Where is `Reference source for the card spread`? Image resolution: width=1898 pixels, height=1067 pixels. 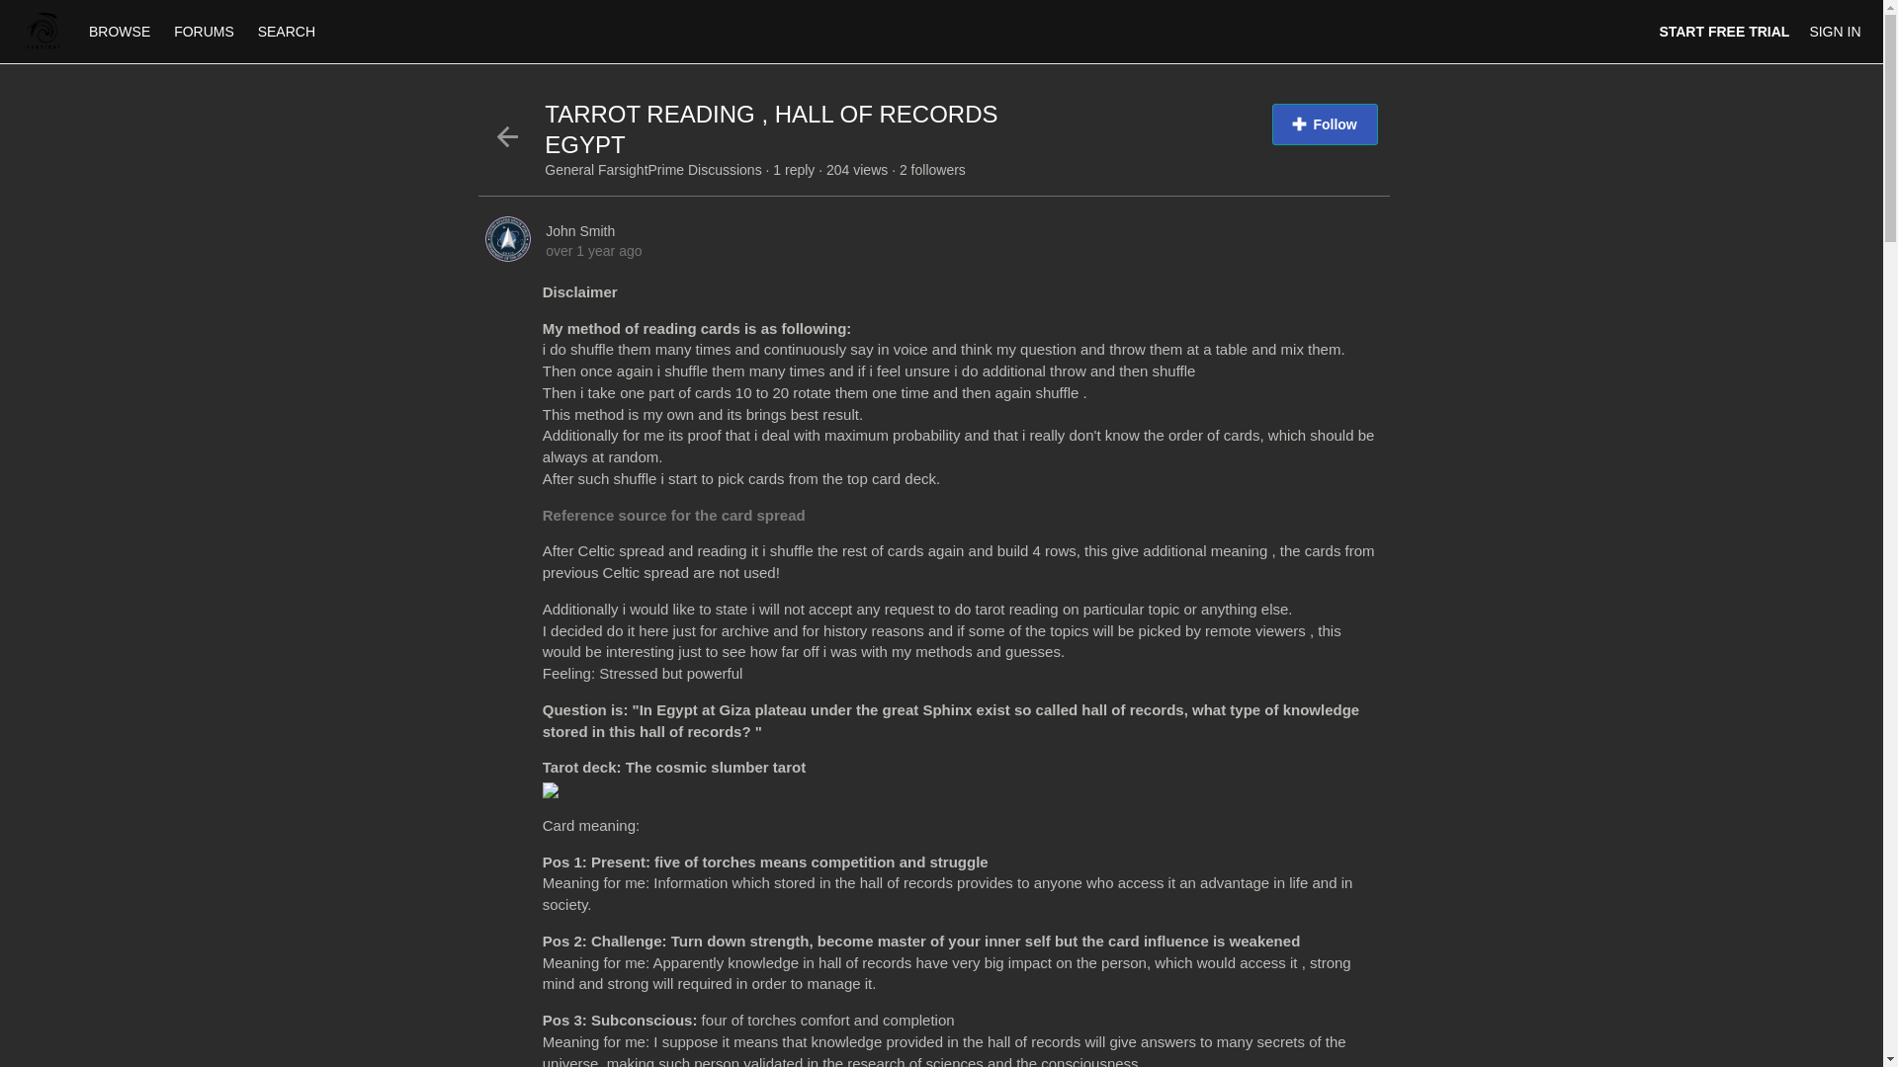 Reference source for the card spread is located at coordinates (674, 516).